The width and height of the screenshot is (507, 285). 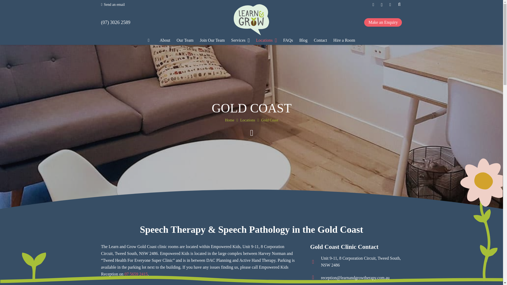 I want to click on Locations, so click(x=247, y=120).